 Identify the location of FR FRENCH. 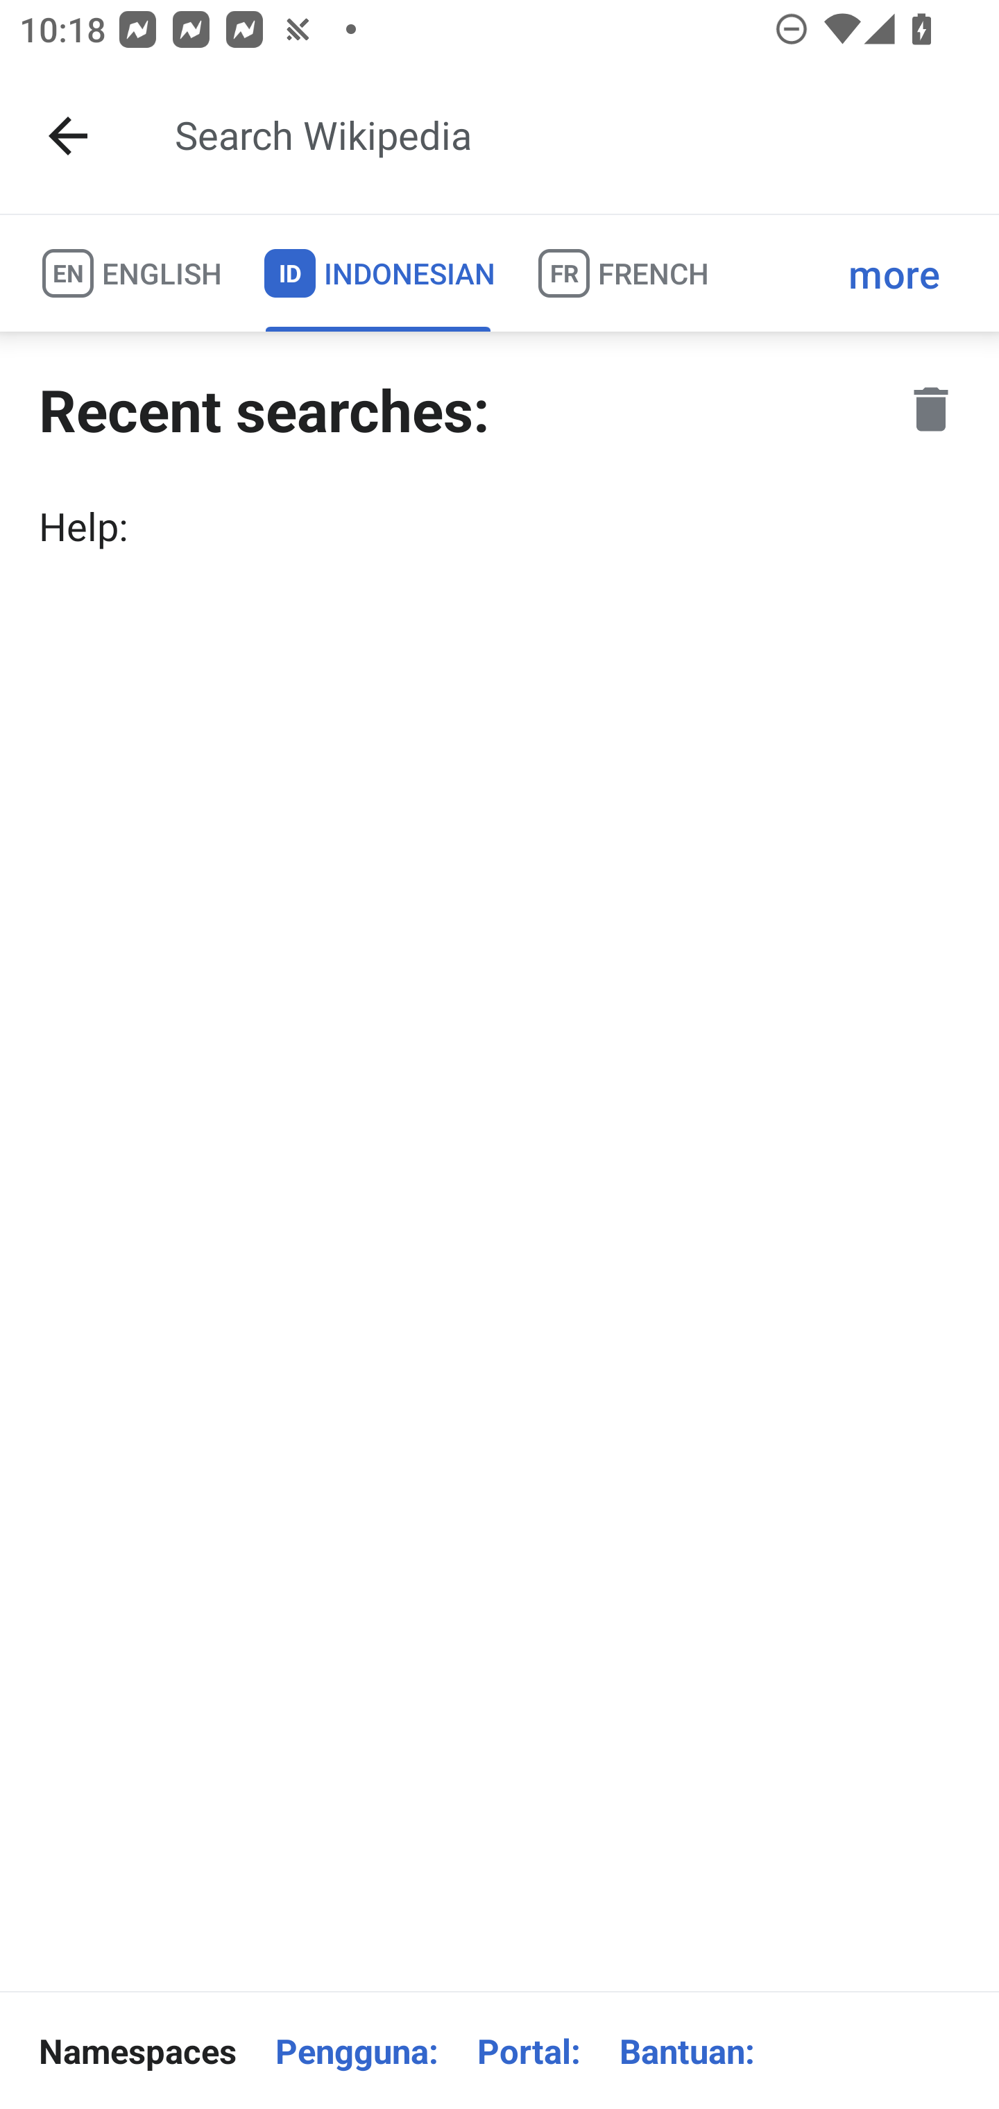
(622, 273).